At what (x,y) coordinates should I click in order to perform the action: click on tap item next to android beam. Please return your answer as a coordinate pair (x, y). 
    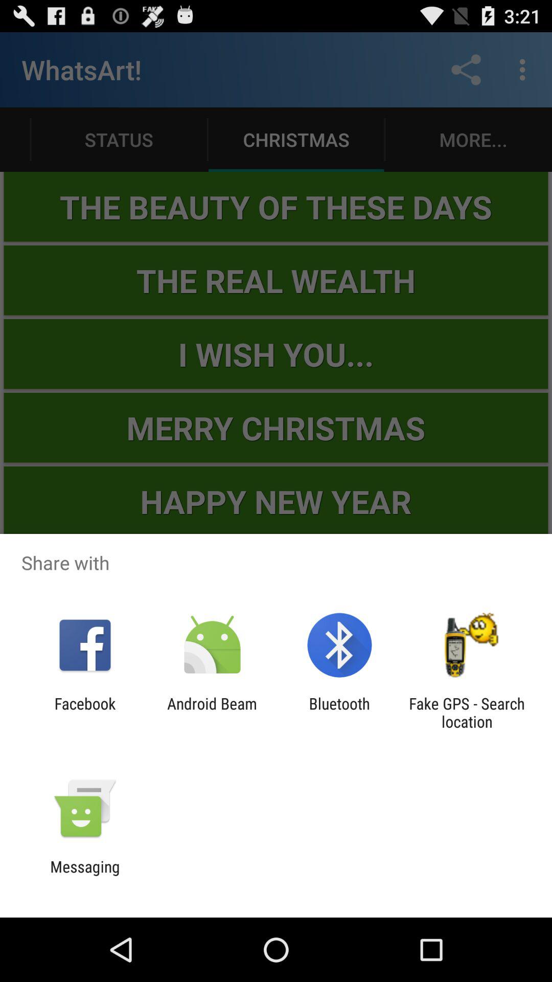
    Looking at the image, I should click on (339, 712).